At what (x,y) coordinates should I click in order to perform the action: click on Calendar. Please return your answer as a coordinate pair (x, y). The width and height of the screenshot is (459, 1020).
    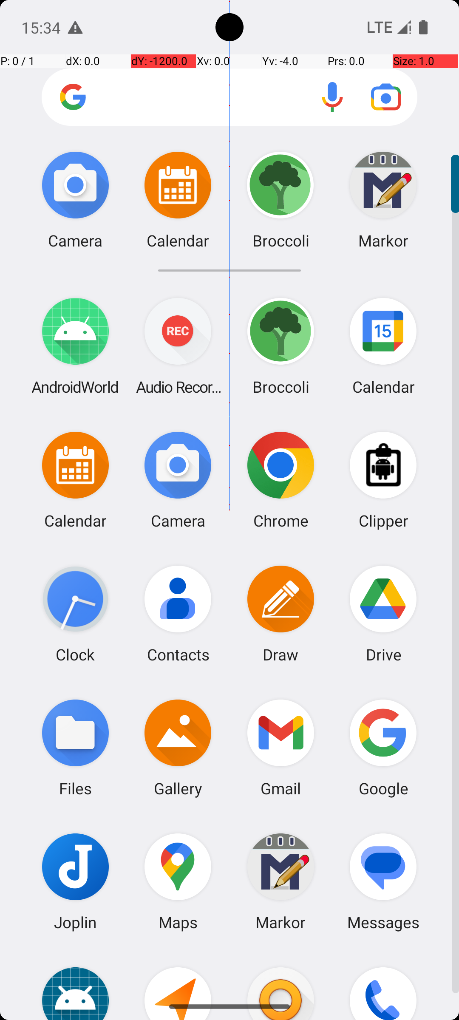
    Looking at the image, I should click on (383, 346).